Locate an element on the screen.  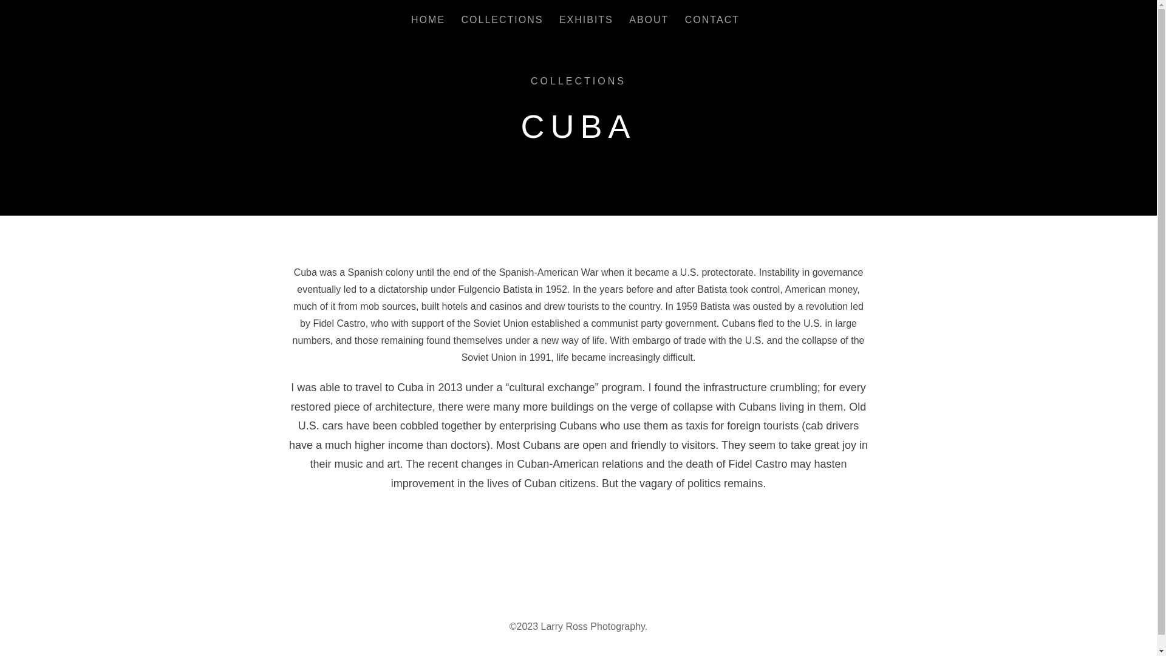
EXHIBITS is located at coordinates (586, 22).